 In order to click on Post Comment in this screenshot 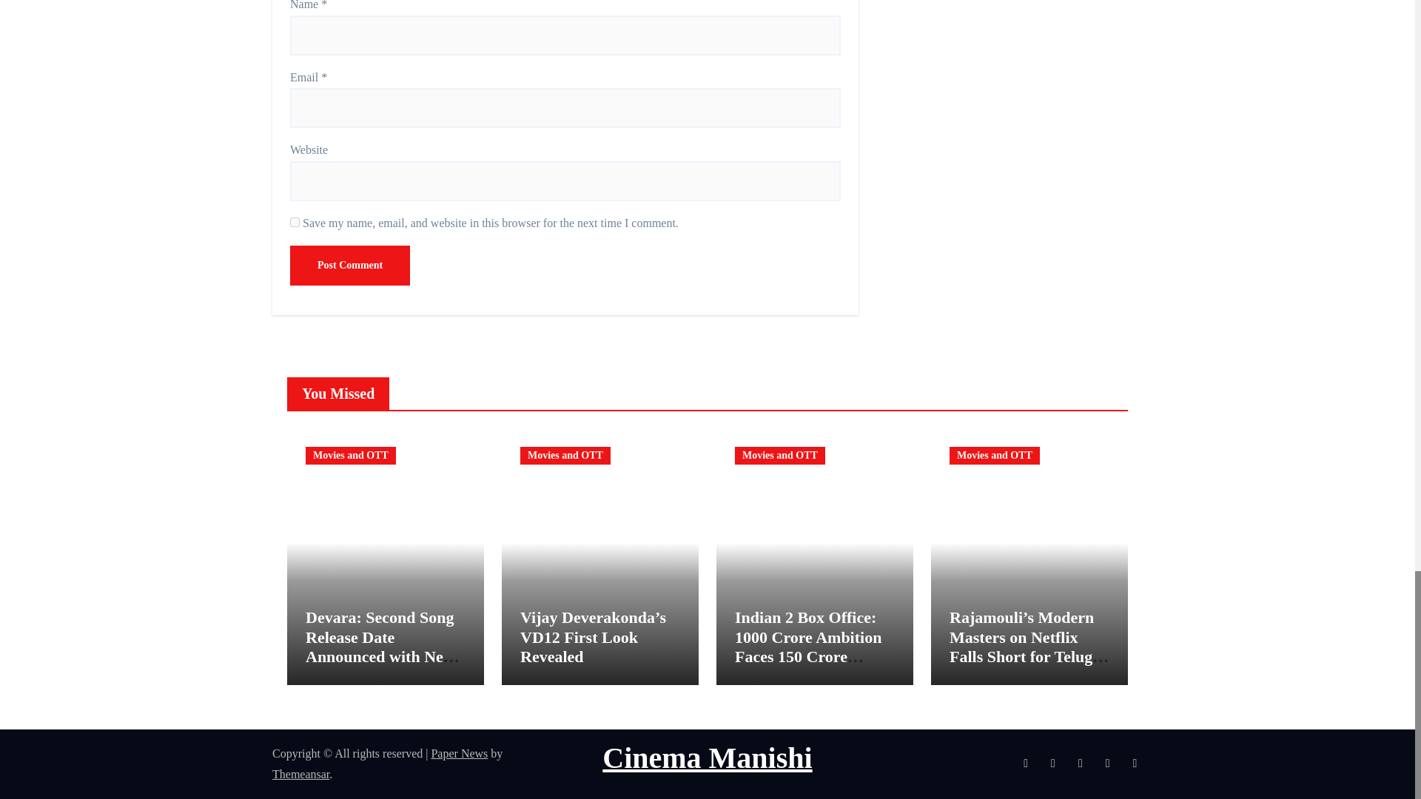, I will do `click(349, 265)`.